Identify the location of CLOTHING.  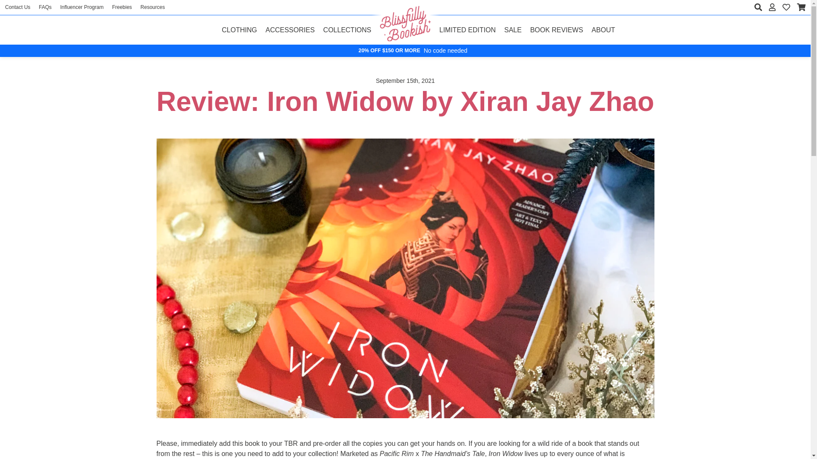
(239, 30).